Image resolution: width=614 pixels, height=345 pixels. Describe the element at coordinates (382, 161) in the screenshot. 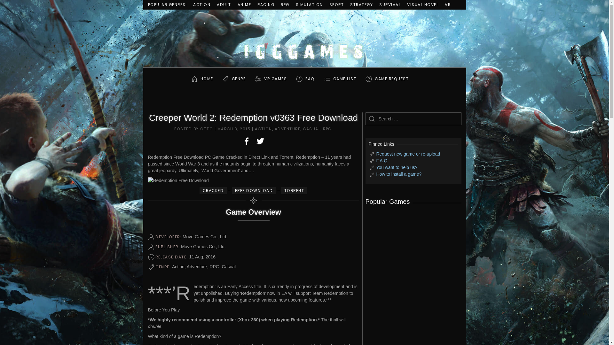

I see `F.A.Q` at that location.